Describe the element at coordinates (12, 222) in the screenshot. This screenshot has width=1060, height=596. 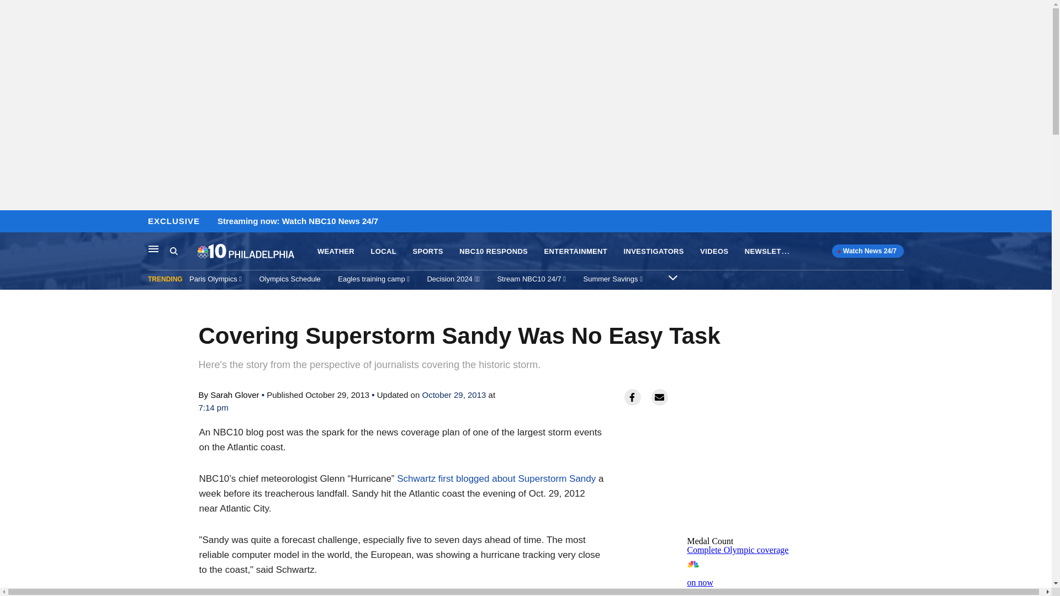
I see `Search` at that location.